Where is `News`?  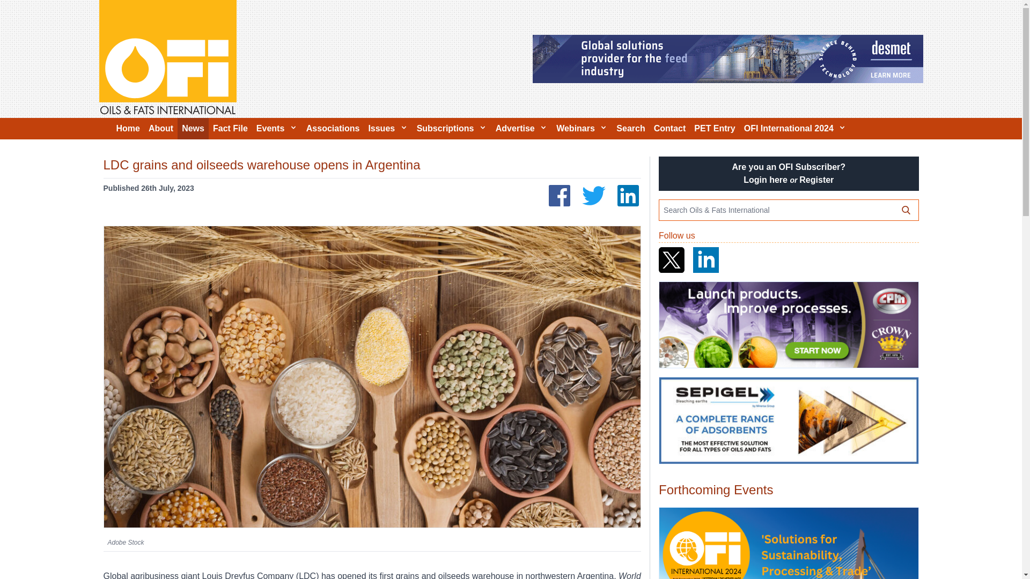 News is located at coordinates (193, 129).